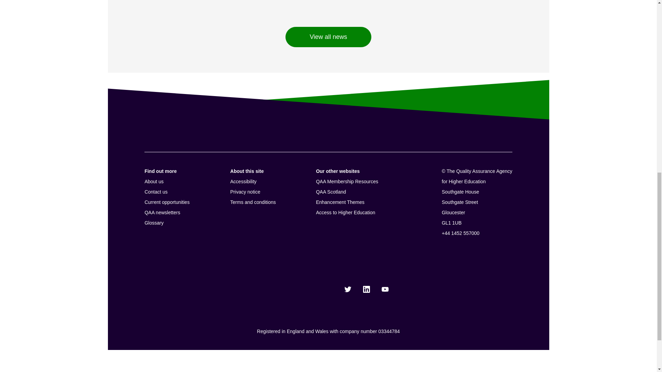 The height and width of the screenshot is (372, 662). Describe the element at coordinates (471, 19) in the screenshot. I see `Accept` at that location.